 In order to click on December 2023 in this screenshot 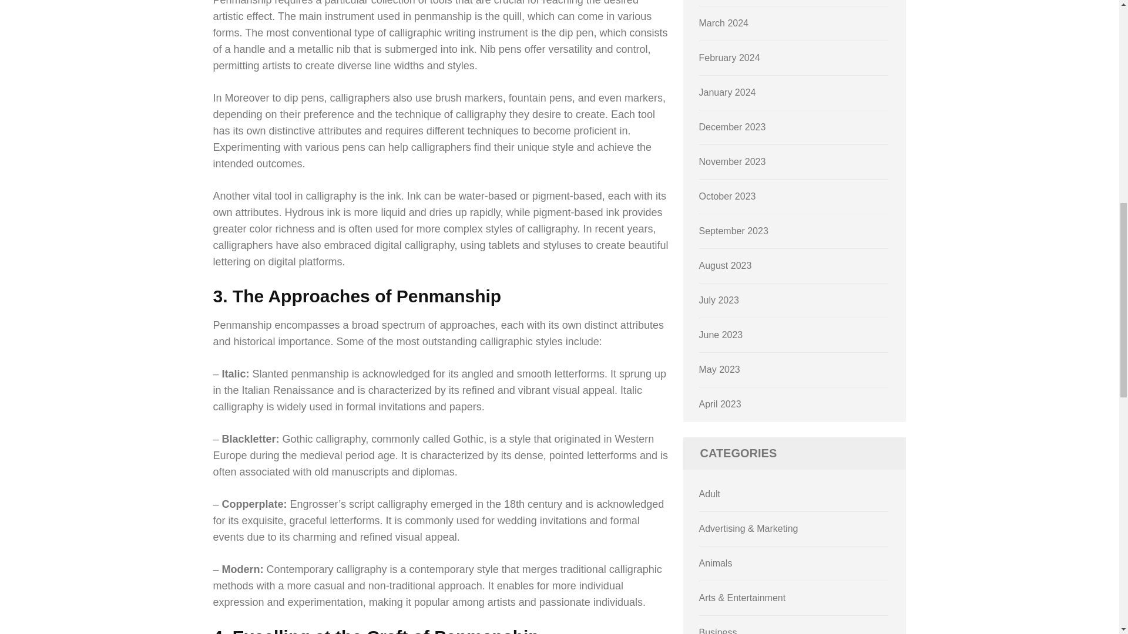, I will do `click(732, 127)`.